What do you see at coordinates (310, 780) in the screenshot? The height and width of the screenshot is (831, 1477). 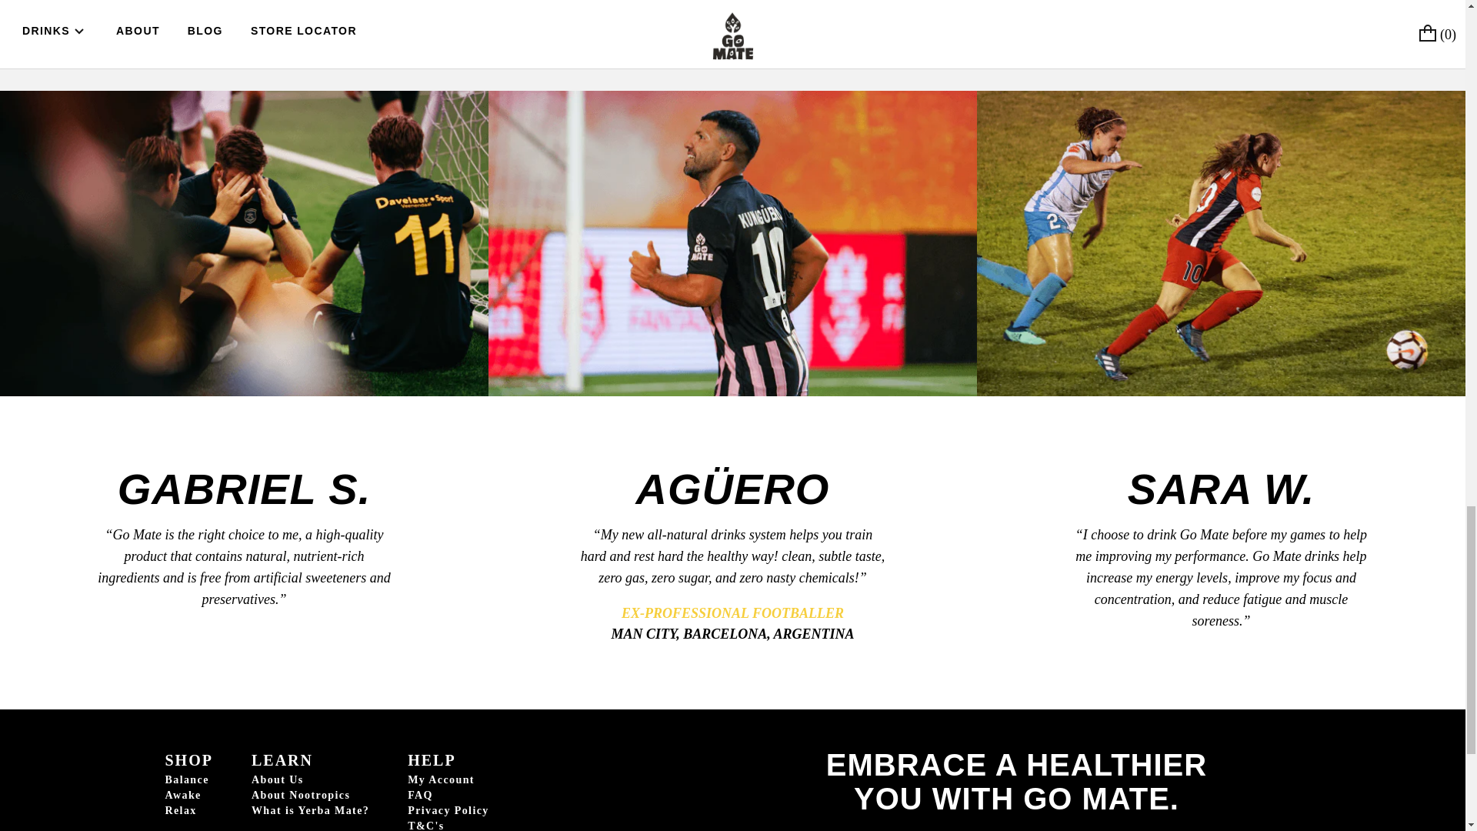 I see `About Us` at bounding box center [310, 780].